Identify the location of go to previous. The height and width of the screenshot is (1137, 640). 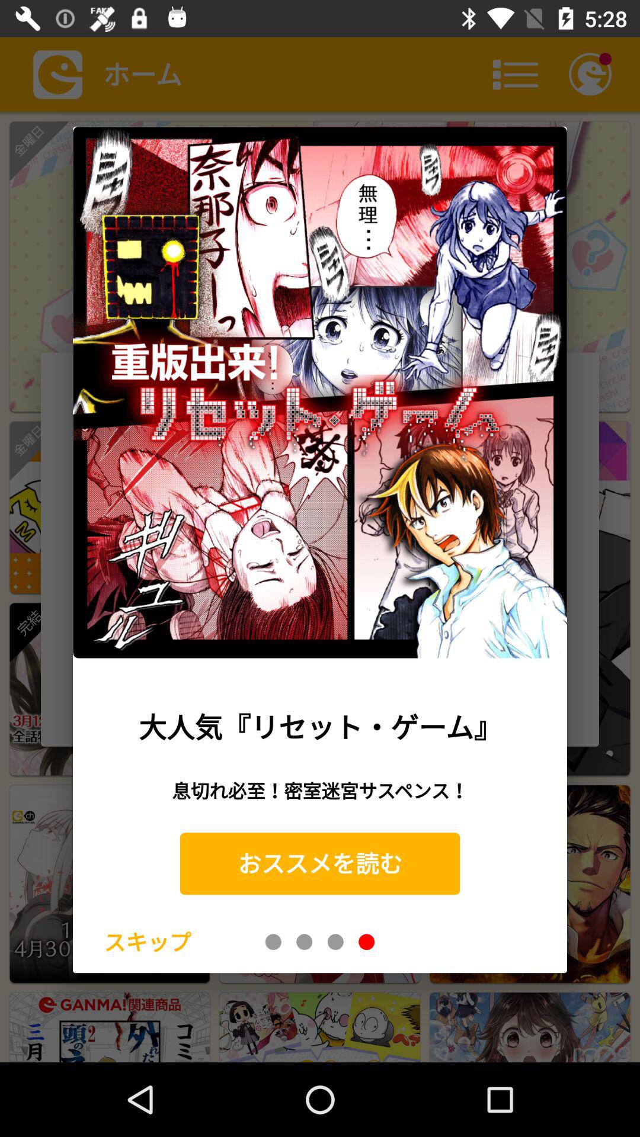
(335, 942).